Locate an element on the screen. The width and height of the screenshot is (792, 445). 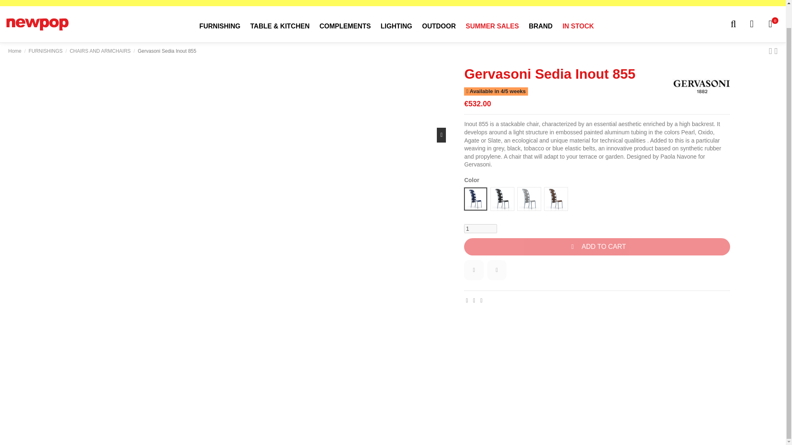
FURNISHING is located at coordinates (219, 26).